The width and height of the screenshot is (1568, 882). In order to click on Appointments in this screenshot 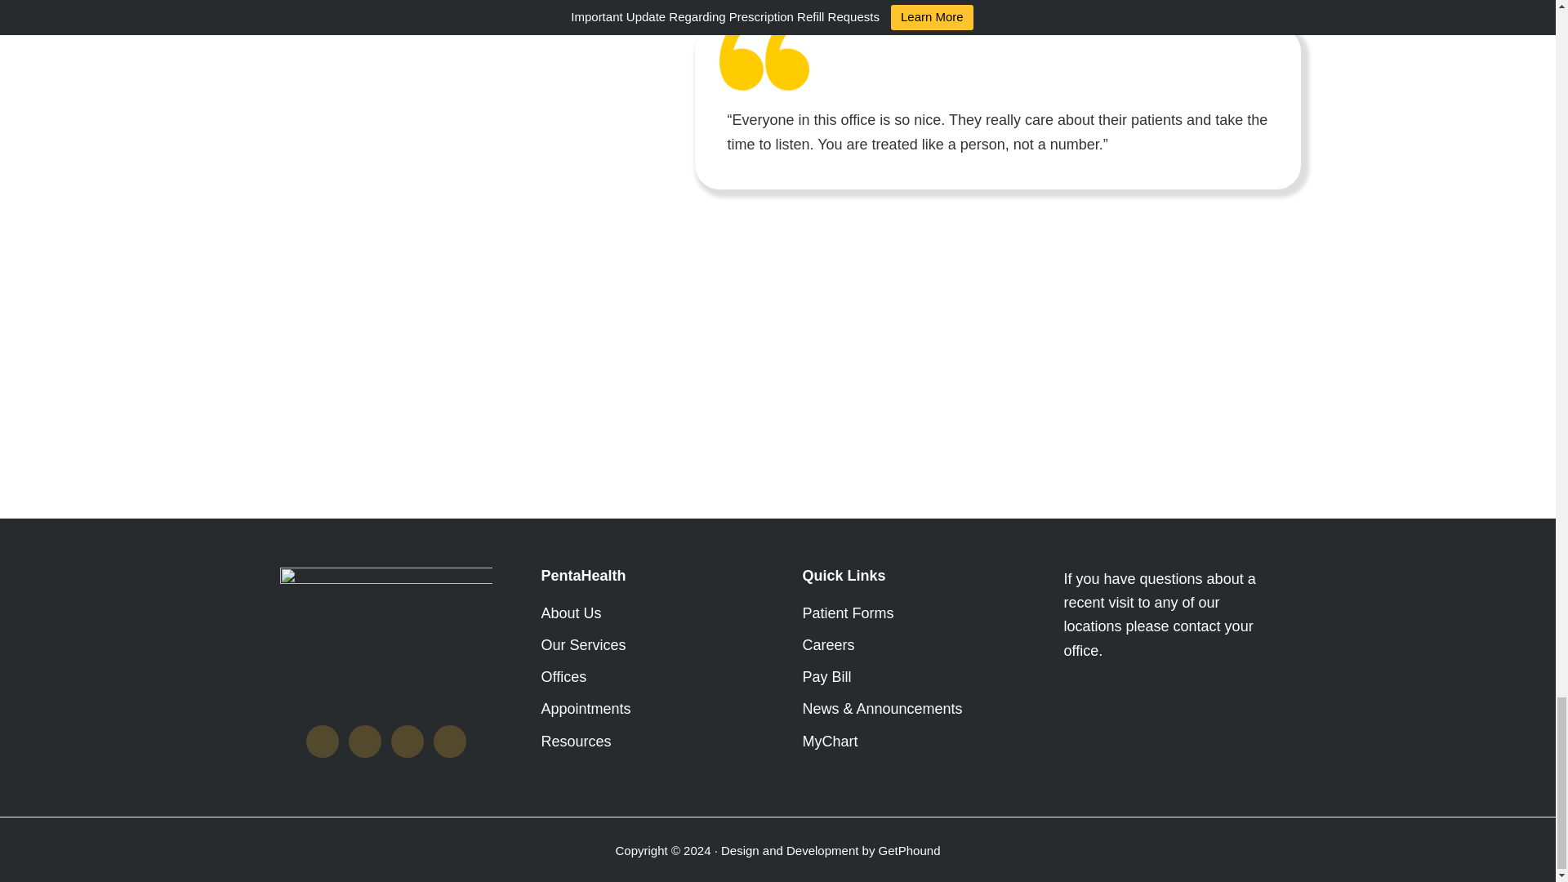, I will do `click(585, 709)`.